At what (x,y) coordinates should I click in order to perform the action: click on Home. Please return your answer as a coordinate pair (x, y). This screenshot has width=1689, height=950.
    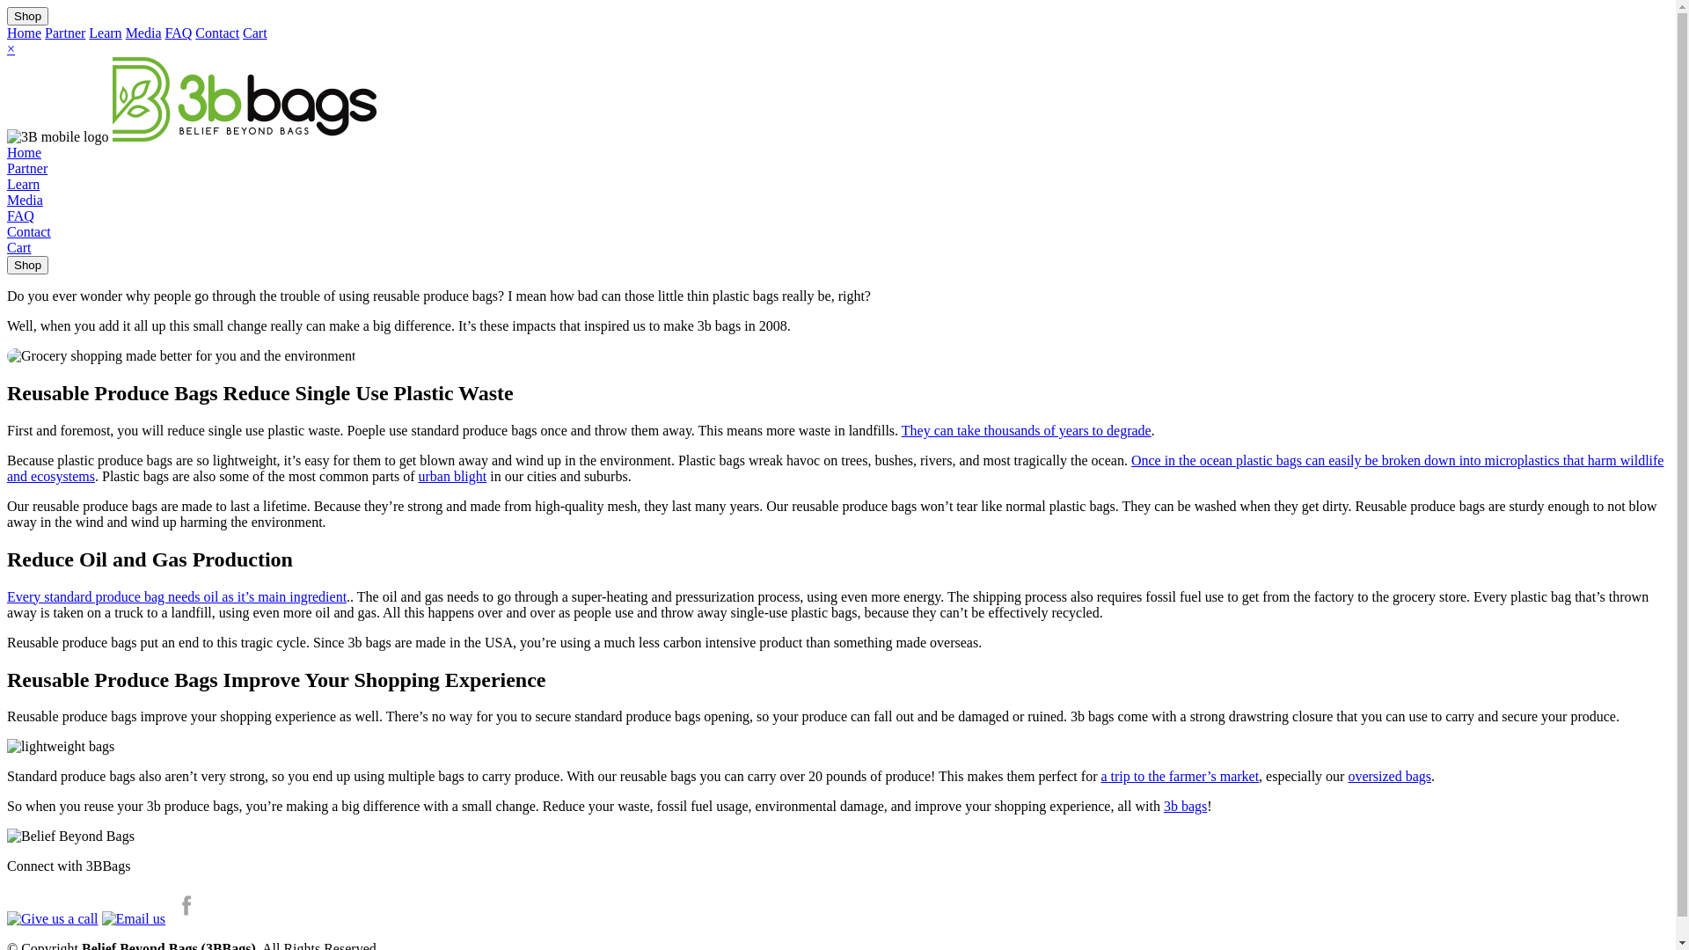
    Looking at the image, I should click on (25, 153).